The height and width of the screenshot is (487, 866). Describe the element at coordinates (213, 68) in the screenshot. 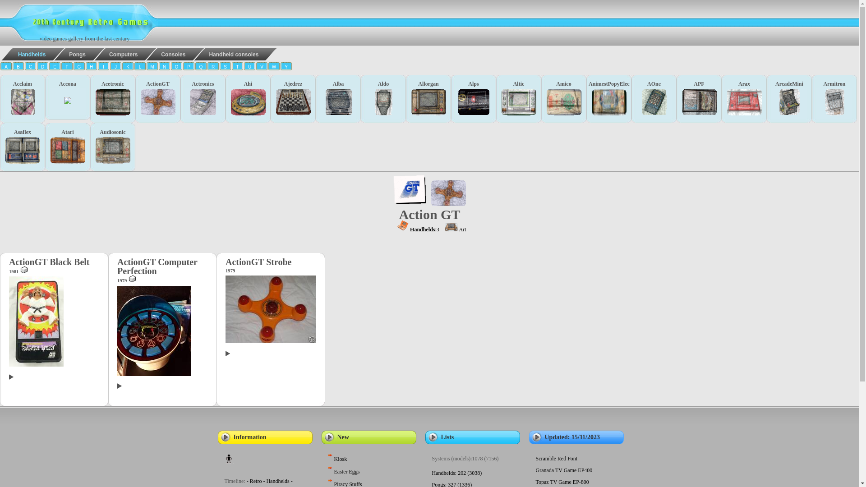

I see `R` at that location.